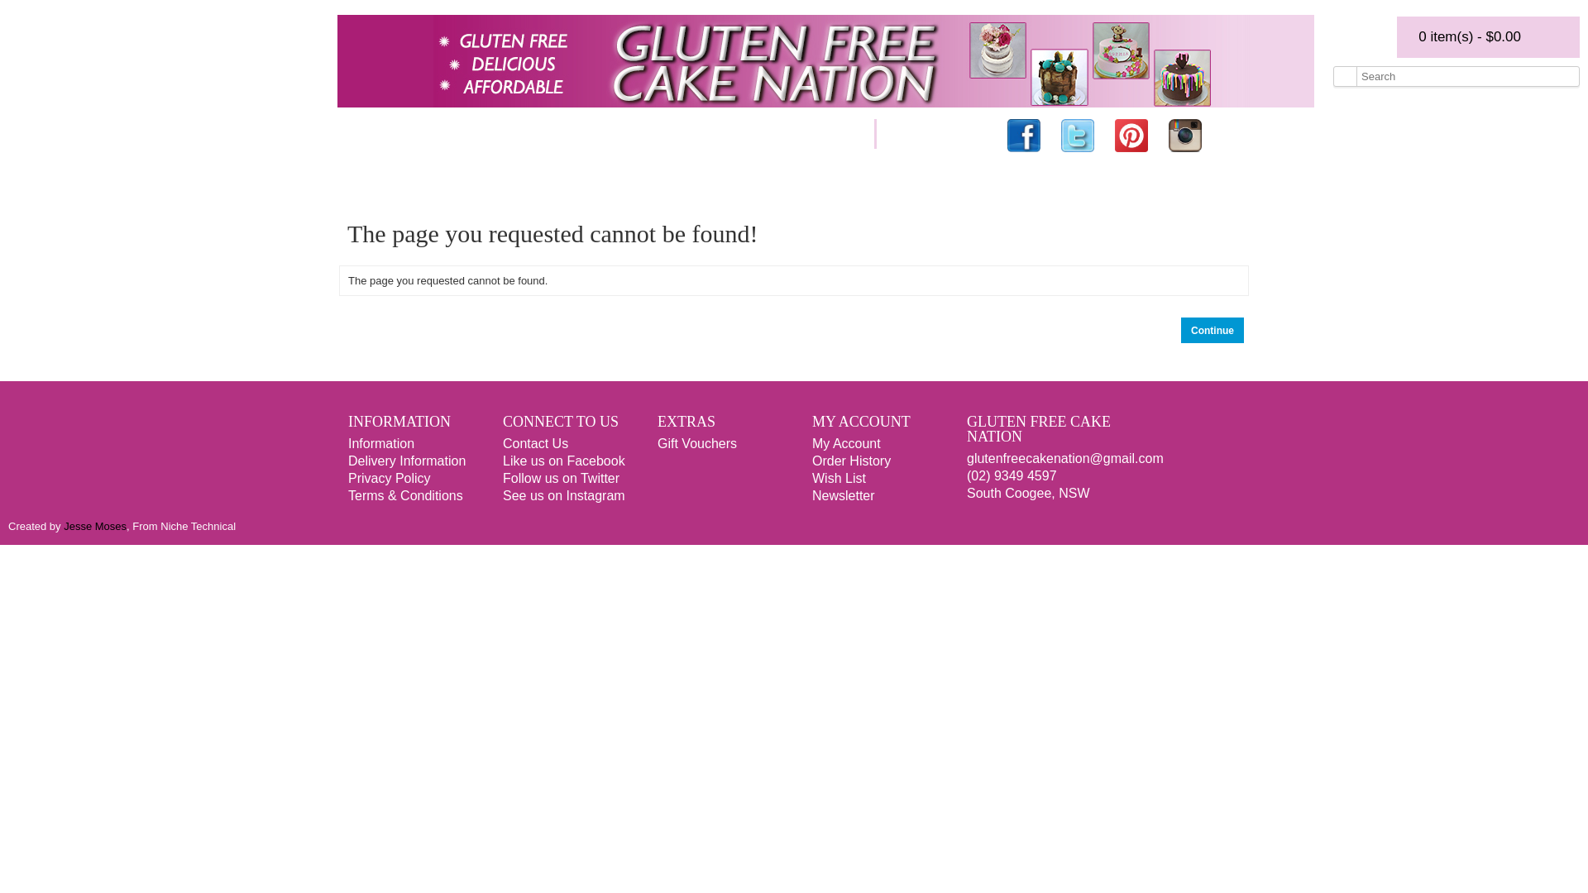  I want to click on Cake Selection, so click(475, 134).